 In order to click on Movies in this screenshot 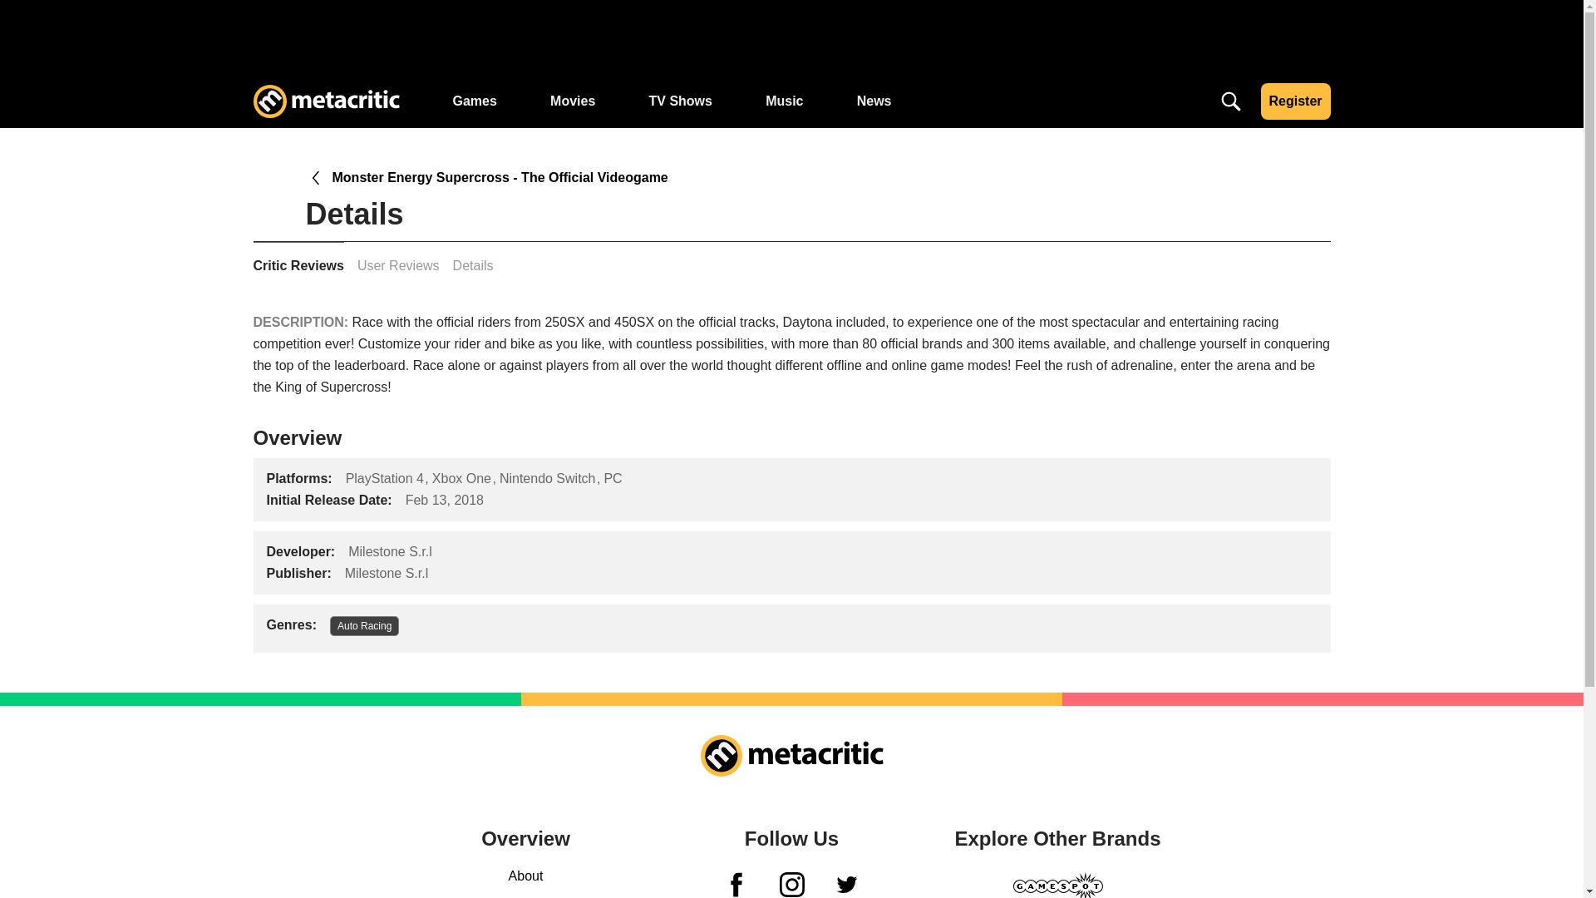, I will do `click(572, 101)`.